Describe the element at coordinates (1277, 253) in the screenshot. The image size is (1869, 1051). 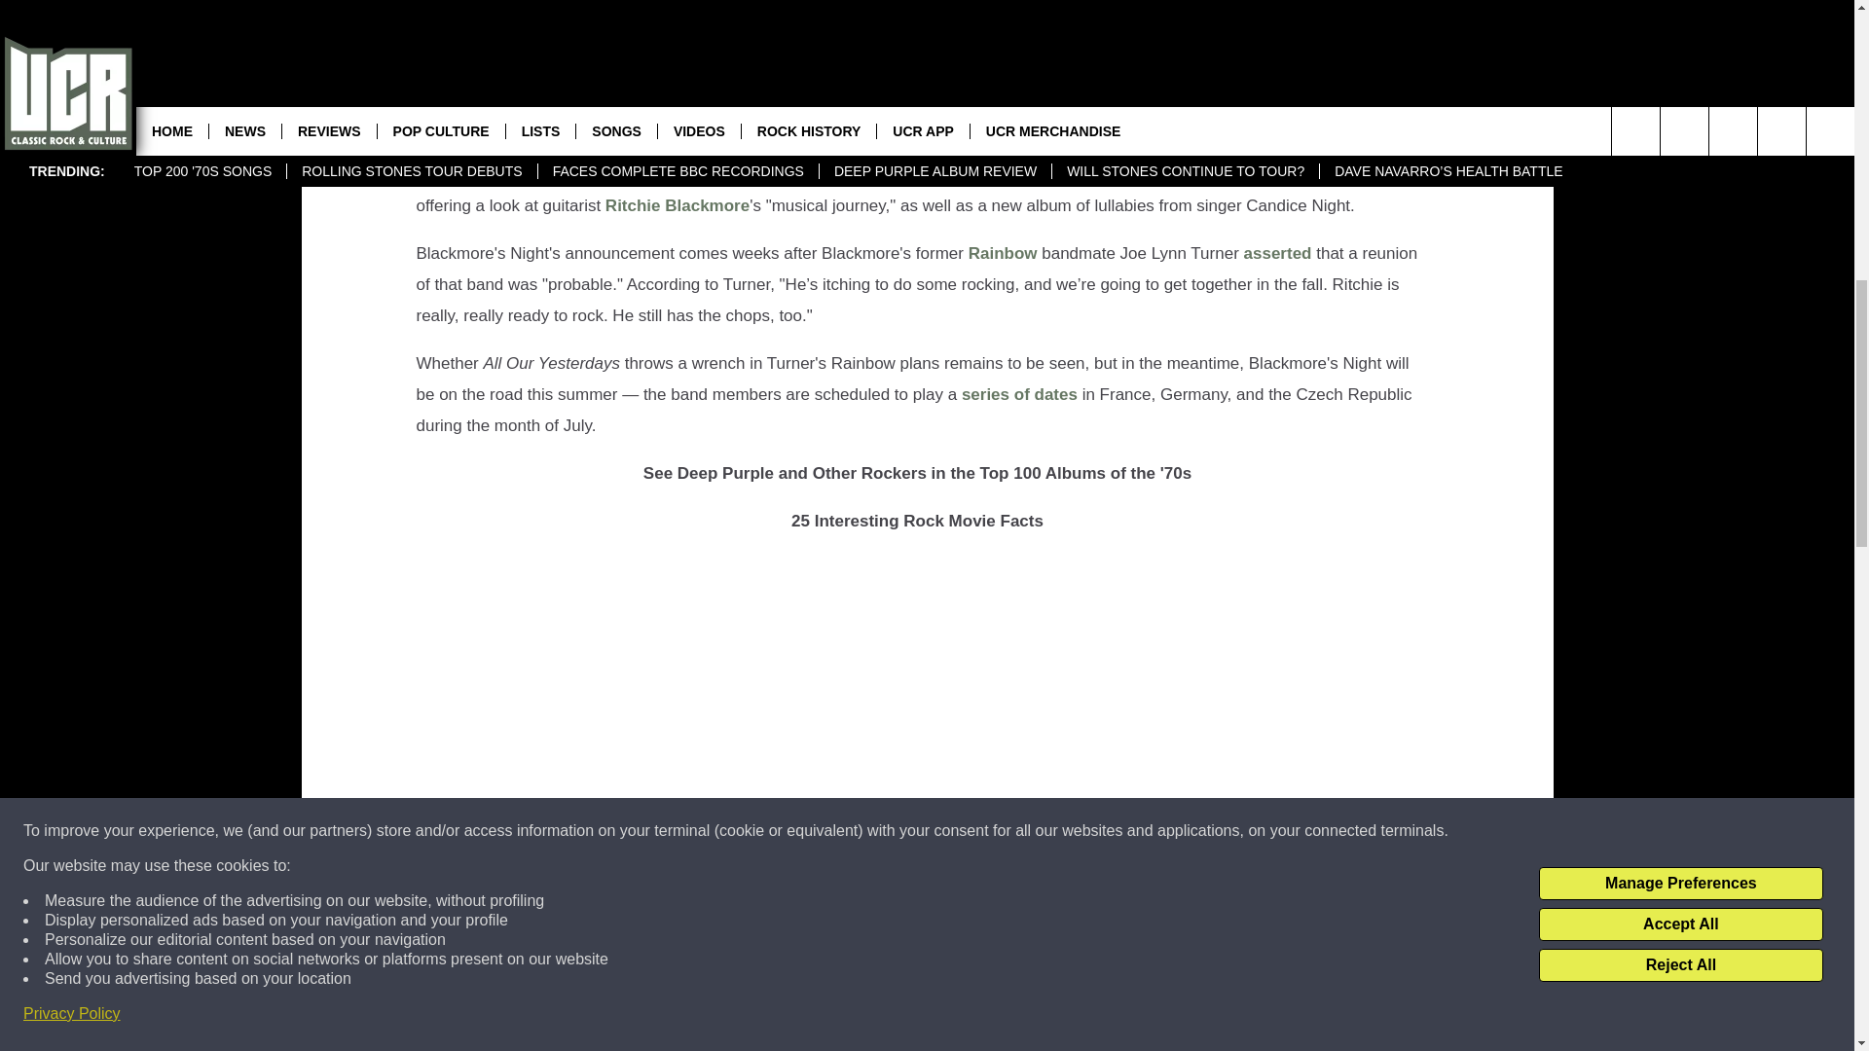
I see `asserted` at that location.